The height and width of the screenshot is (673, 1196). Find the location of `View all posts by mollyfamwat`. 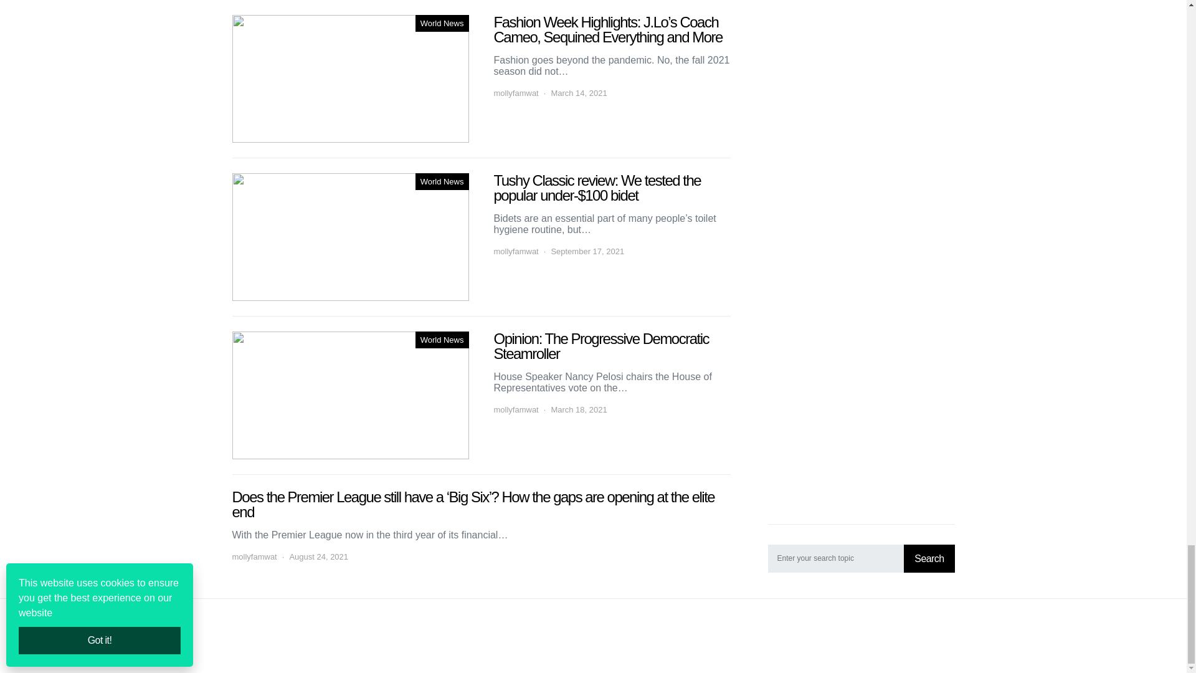

View all posts by mollyfamwat is located at coordinates (516, 93).